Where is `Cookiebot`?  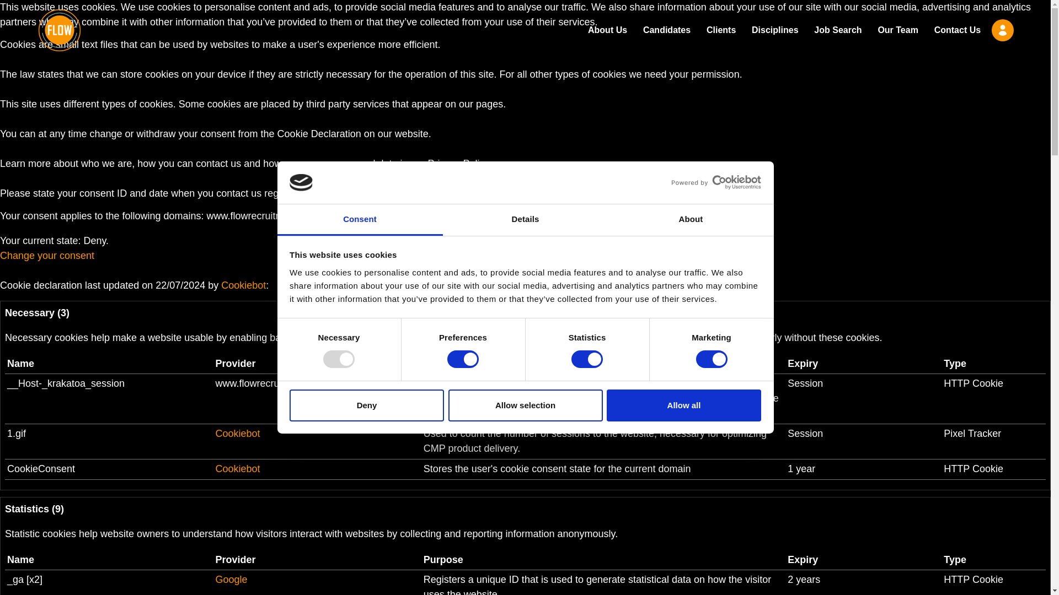 Cookiebot is located at coordinates (237, 433).